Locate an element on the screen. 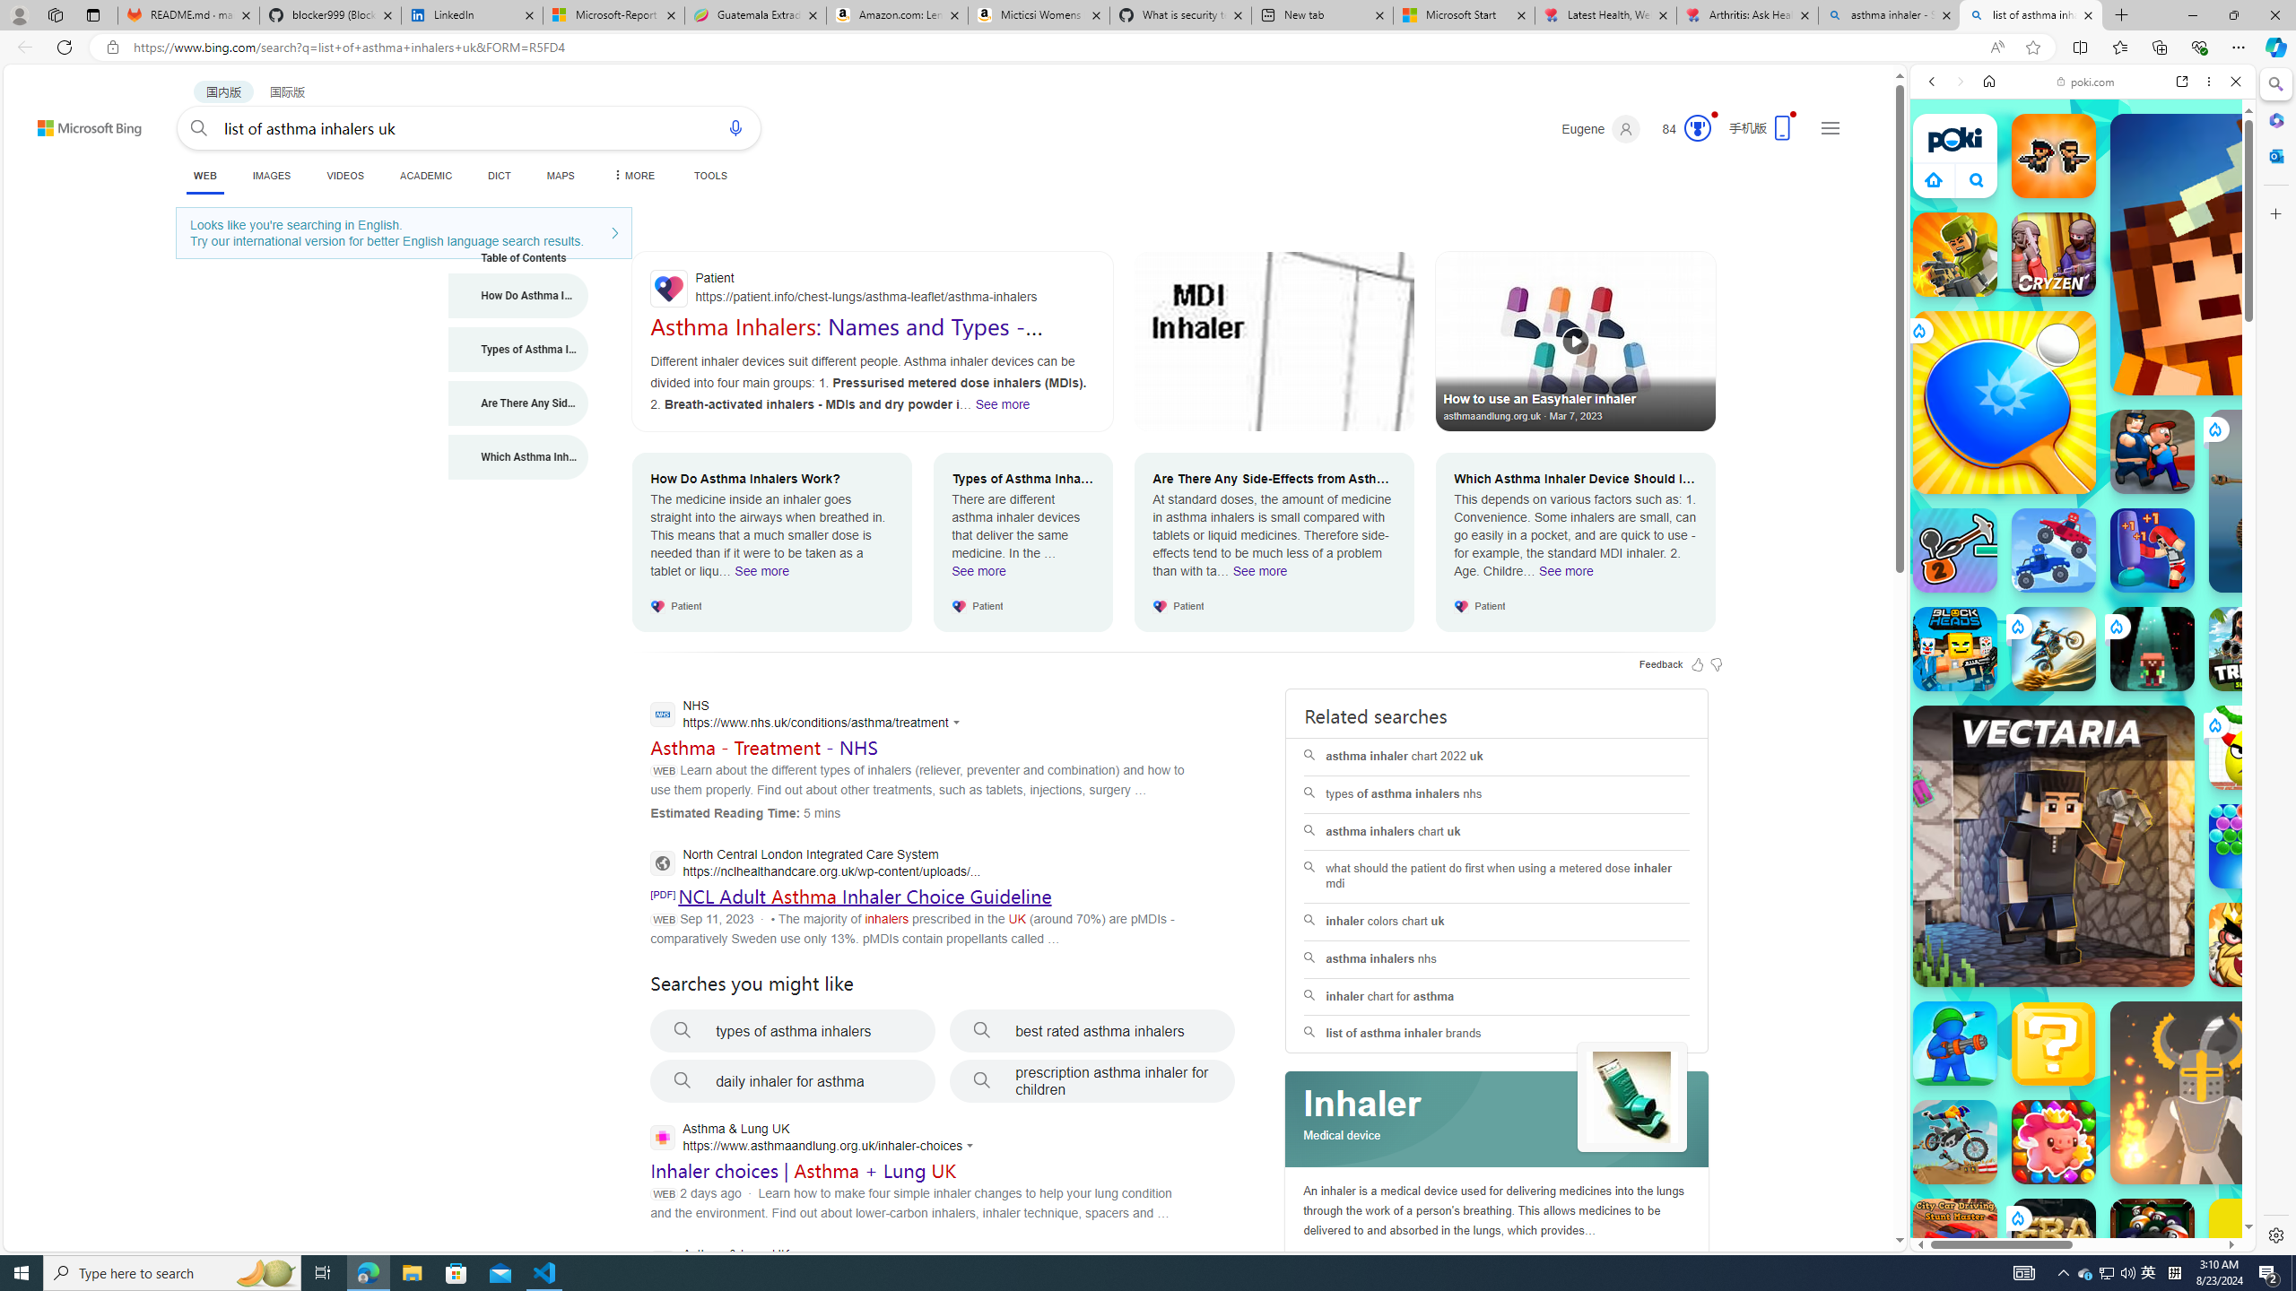 The height and width of the screenshot is (1291, 2296). City Car Driving: Stunt Master is located at coordinates (1955, 1241).